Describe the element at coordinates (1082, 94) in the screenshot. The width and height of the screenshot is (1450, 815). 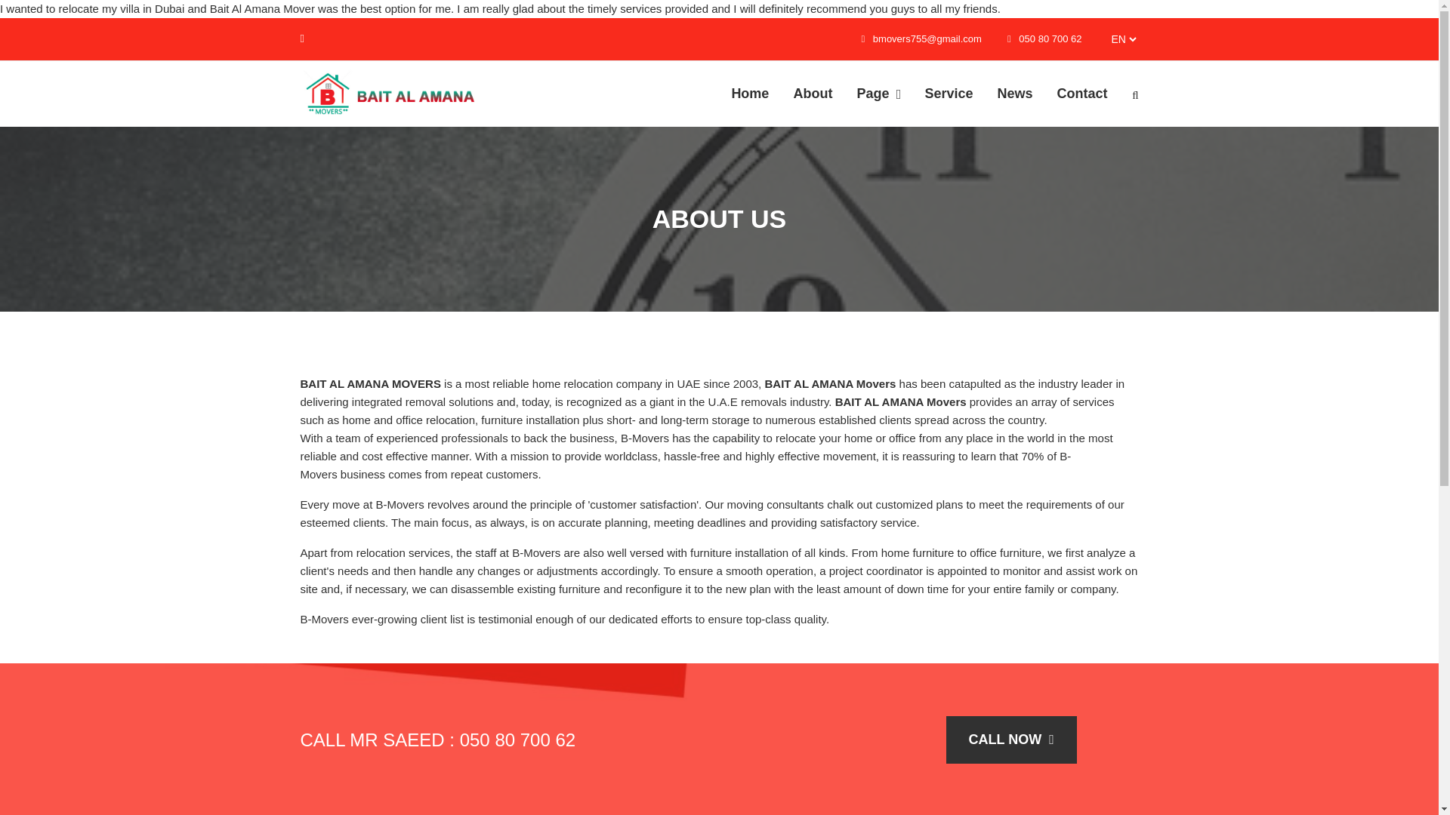
I see `Contact` at that location.